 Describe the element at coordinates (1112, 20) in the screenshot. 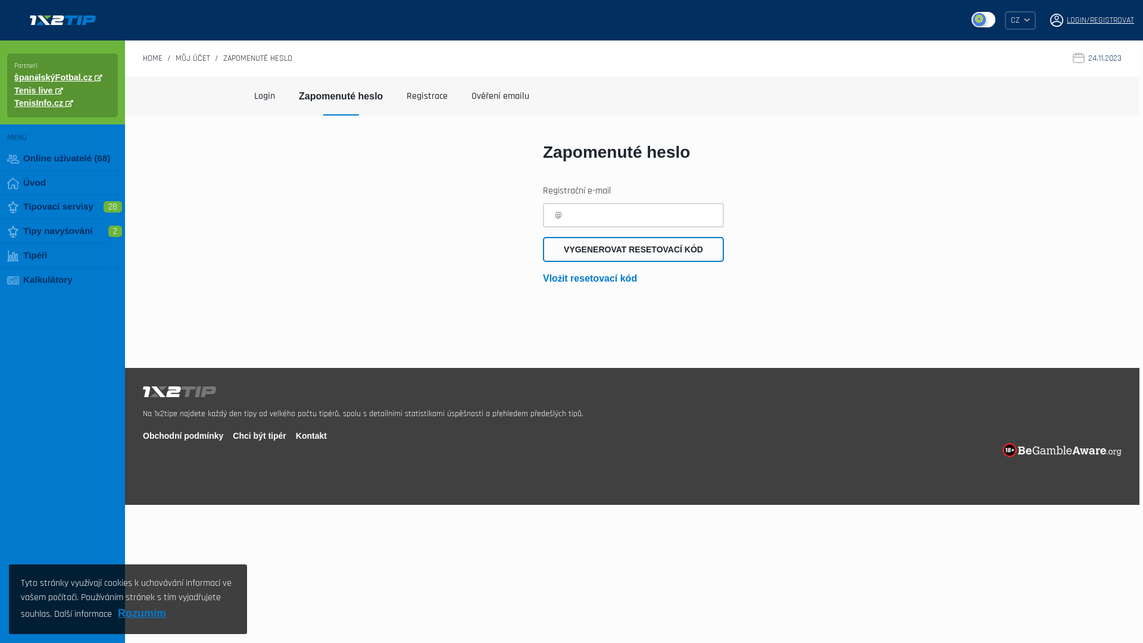

I see `REGISTROVAT` at that location.